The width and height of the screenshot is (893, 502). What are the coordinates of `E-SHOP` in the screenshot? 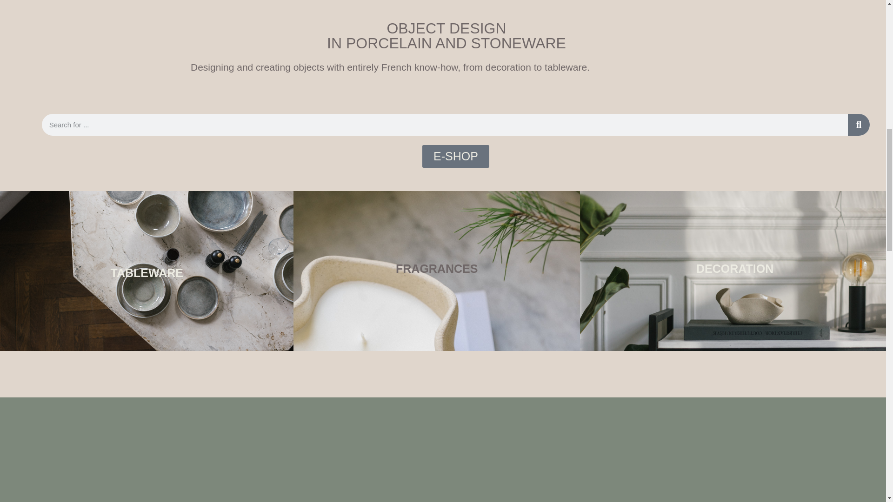 It's located at (456, 156).